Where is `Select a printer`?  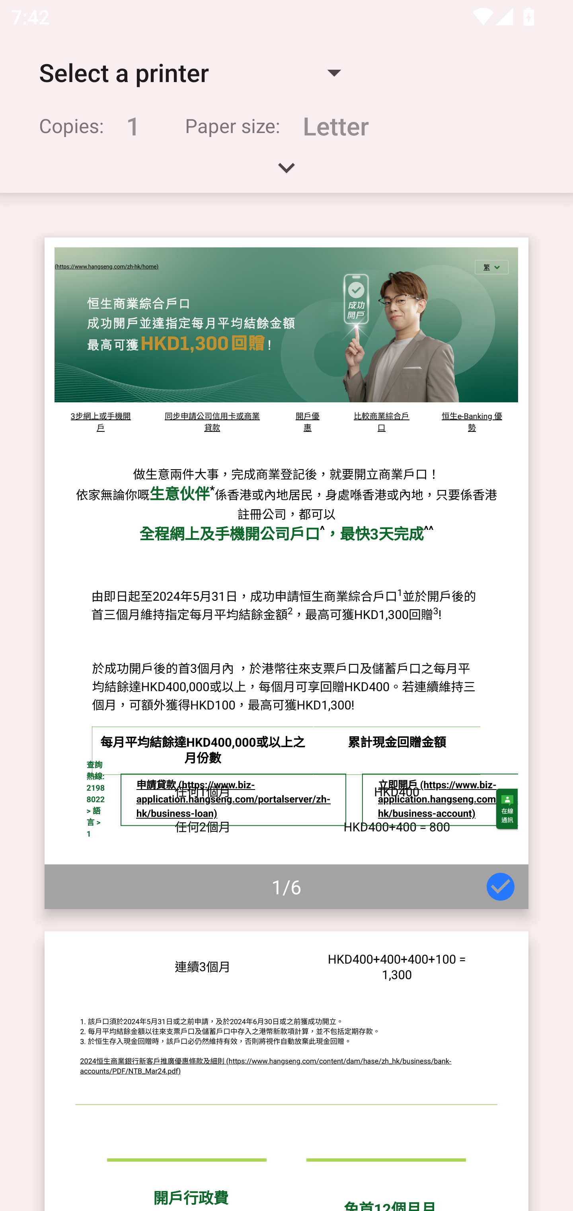
Select a printer is located at coordinates (189, 73).